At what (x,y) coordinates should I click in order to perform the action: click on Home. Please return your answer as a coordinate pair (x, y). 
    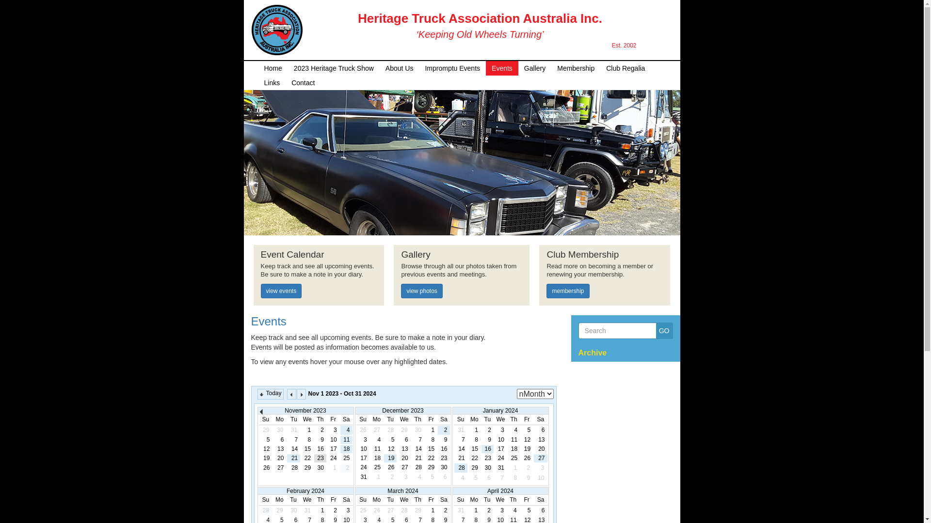
    Looking at the image, I should click on (273, 68).